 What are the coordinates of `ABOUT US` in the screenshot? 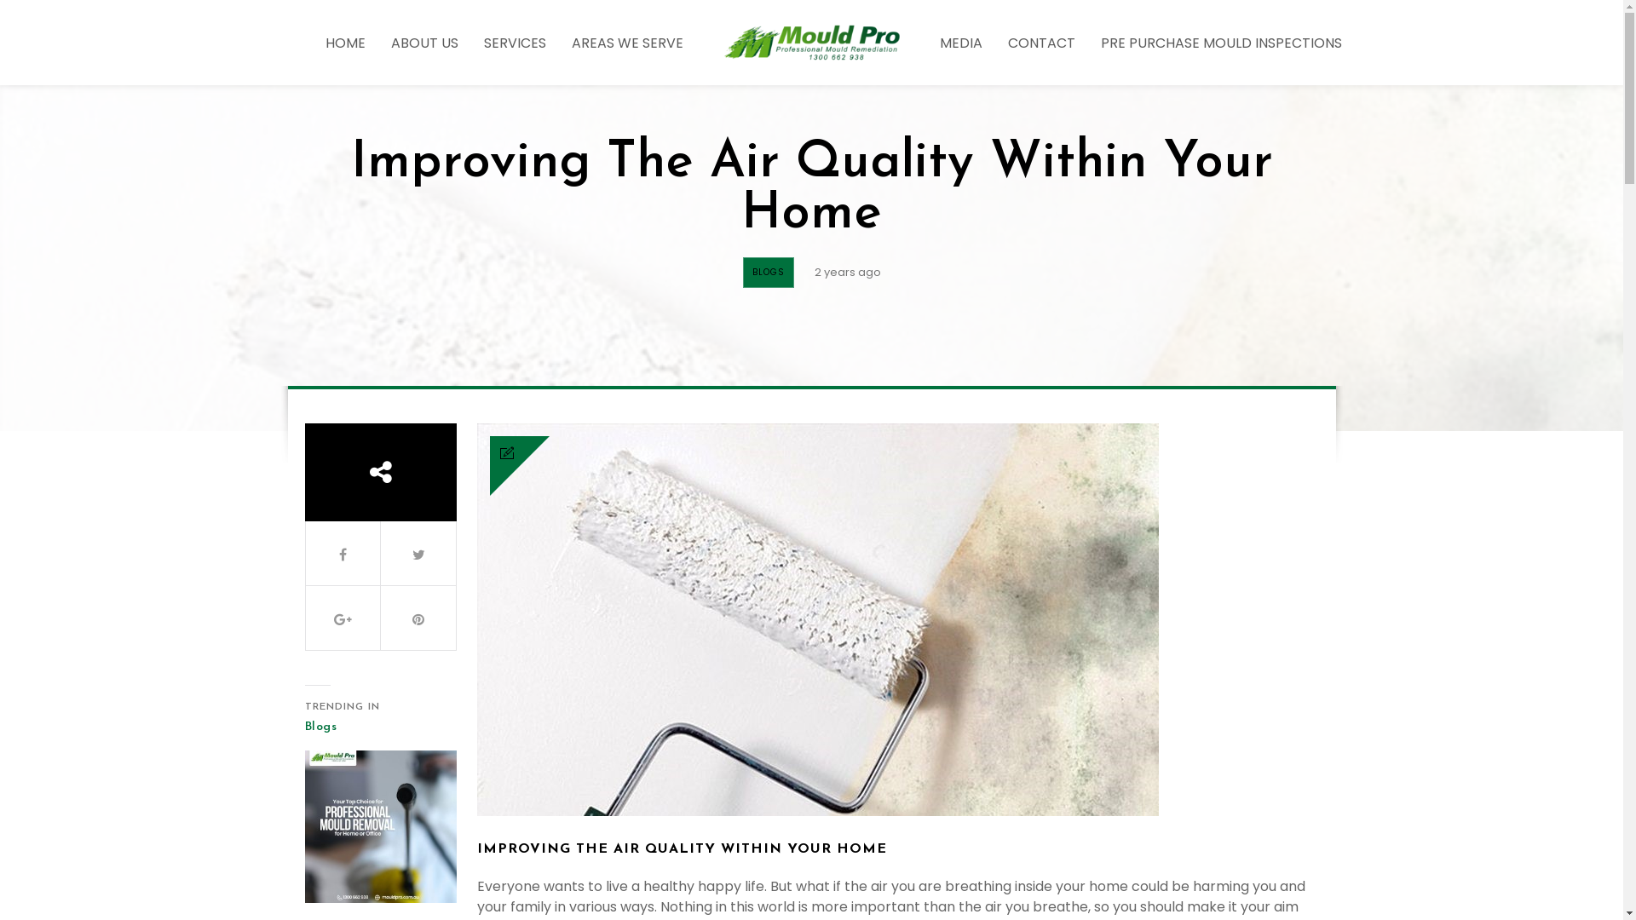 It's located at (424, 43).